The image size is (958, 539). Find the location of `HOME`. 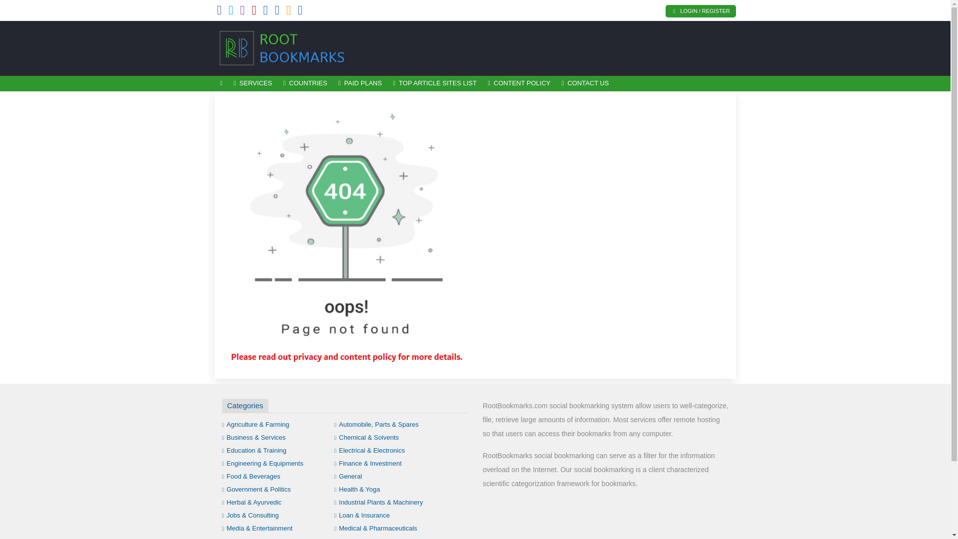

HOME is located at coordinates (221, 83).